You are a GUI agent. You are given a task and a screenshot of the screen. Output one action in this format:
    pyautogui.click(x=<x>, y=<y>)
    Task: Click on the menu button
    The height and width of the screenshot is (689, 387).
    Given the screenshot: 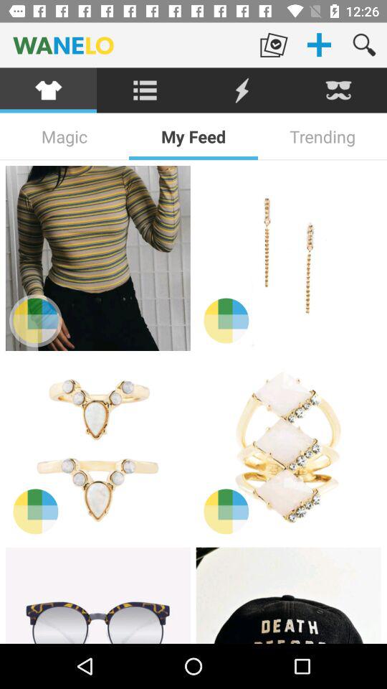 What is the action you would take?
    pyautogui.click(x=145, y=90)
    